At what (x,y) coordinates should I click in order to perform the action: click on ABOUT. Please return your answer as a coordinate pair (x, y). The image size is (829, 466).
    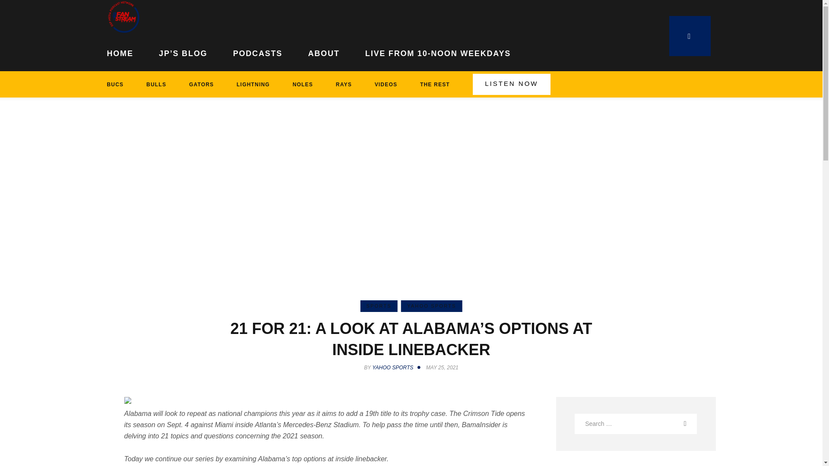
    Looking at the image, I should click on (324, 52).